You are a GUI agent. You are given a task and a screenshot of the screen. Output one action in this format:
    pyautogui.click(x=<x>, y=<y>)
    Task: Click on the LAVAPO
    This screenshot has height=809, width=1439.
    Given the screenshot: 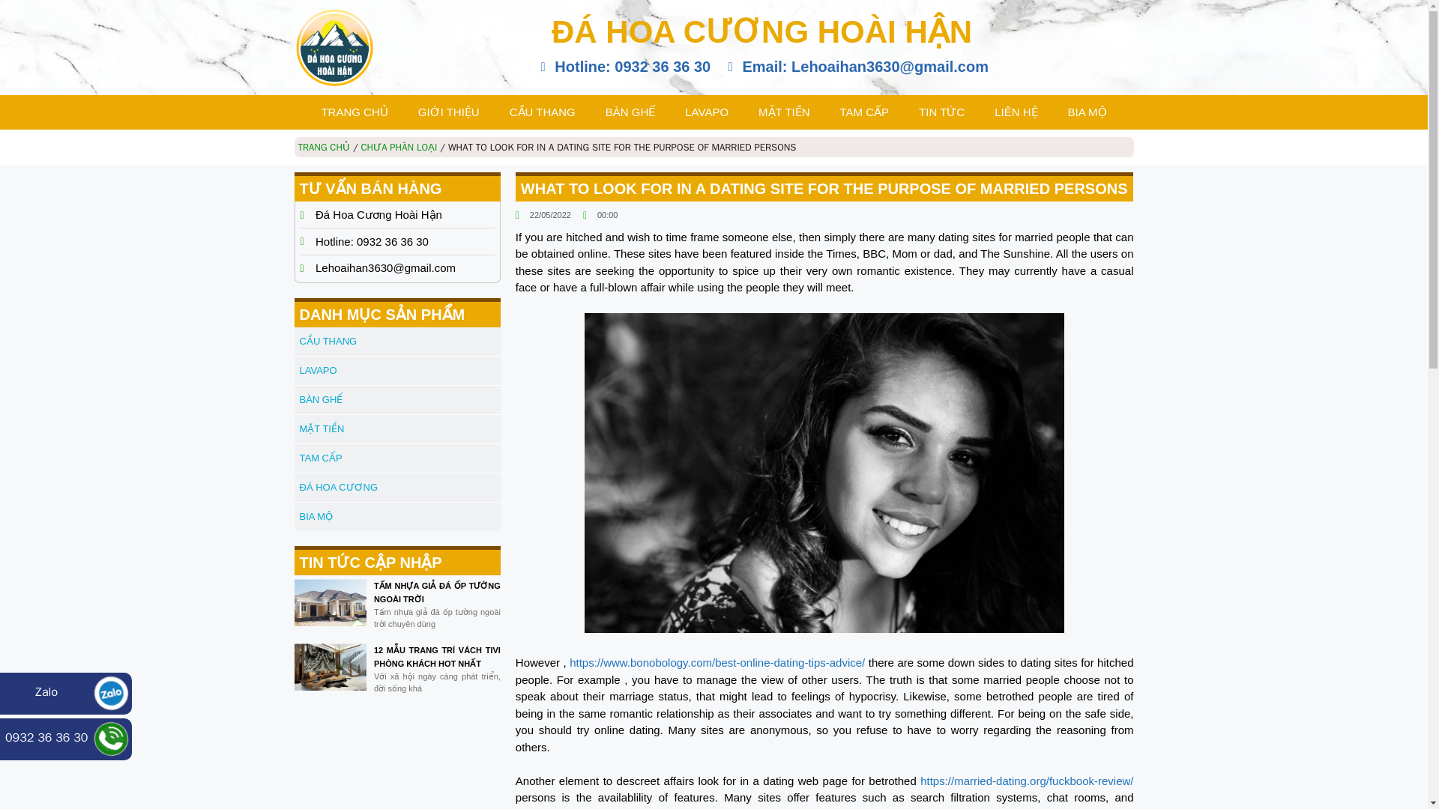 What is the action you would take?
    pyautogui.click(x=707, y=112)
    